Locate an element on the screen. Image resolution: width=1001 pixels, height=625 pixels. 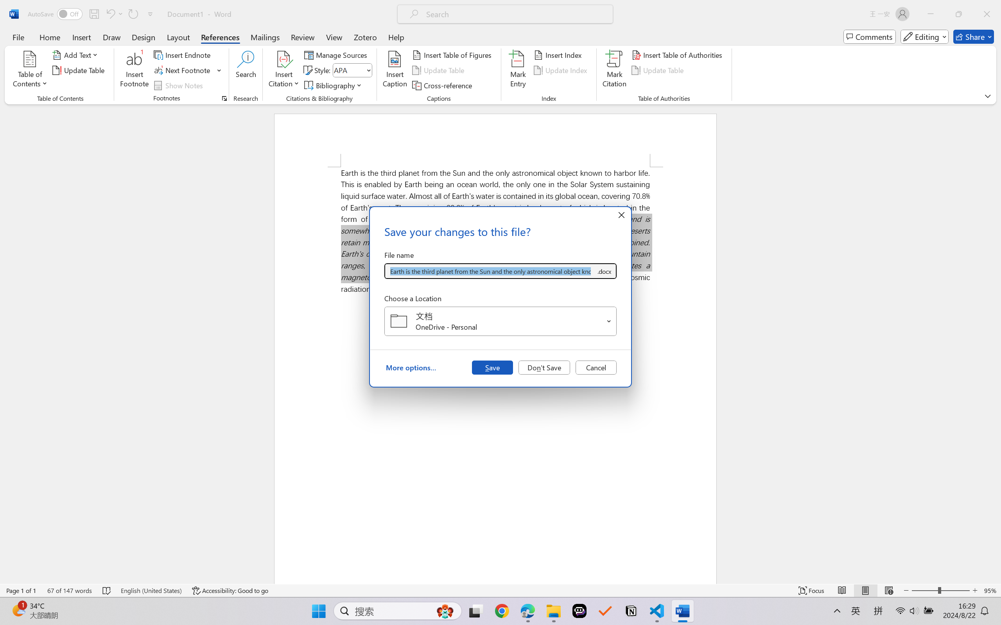
Mark Citation... is located at coordinates (615, 70).